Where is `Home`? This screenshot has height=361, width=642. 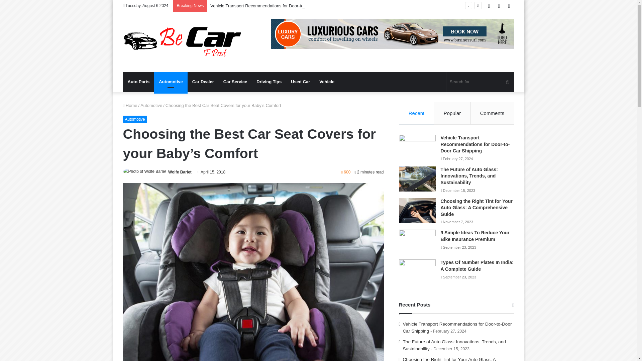 Home is located at coordinates (130, 105).